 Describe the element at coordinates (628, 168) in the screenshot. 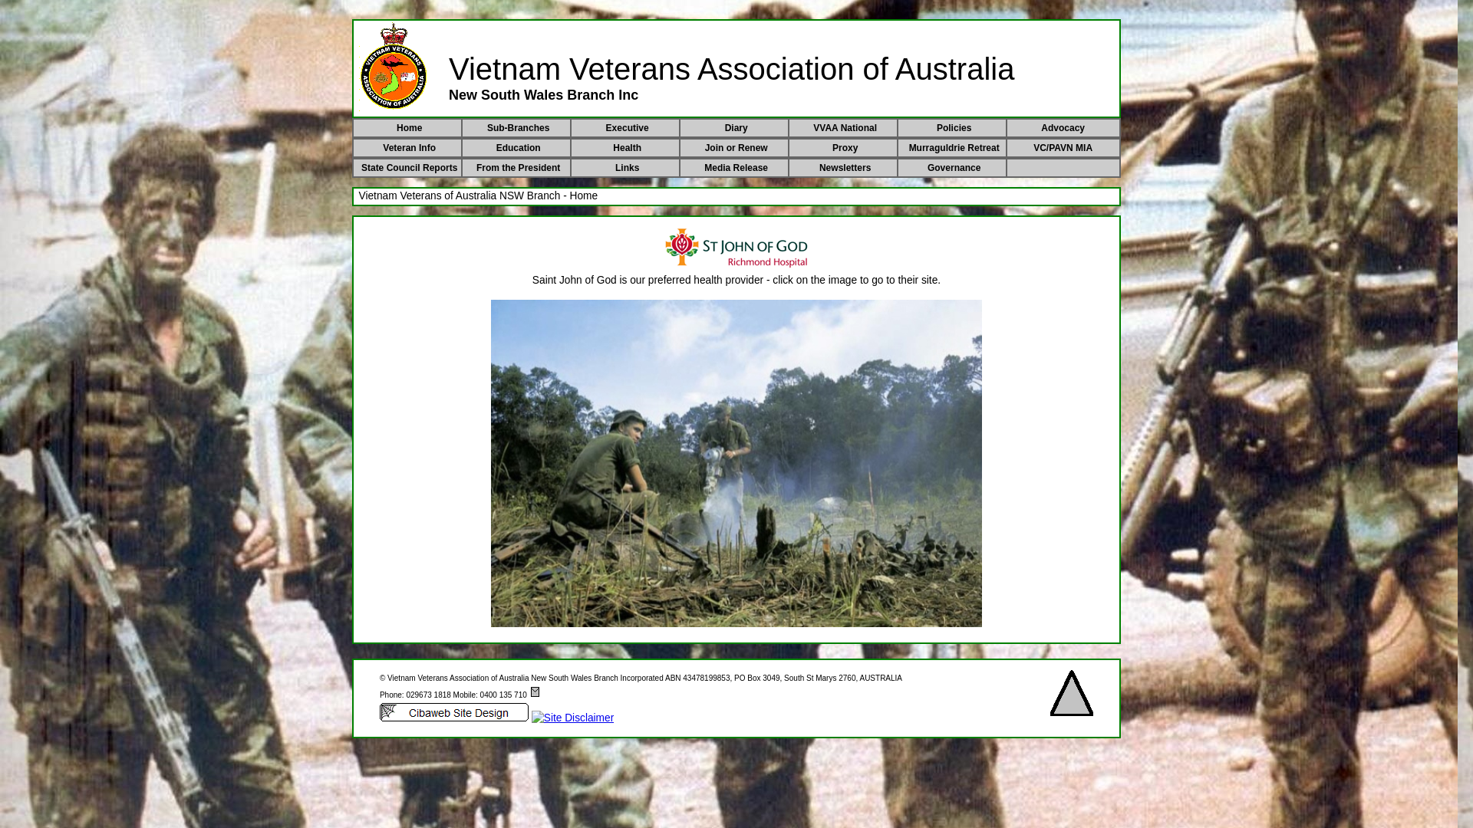

I see `Links` at that location.